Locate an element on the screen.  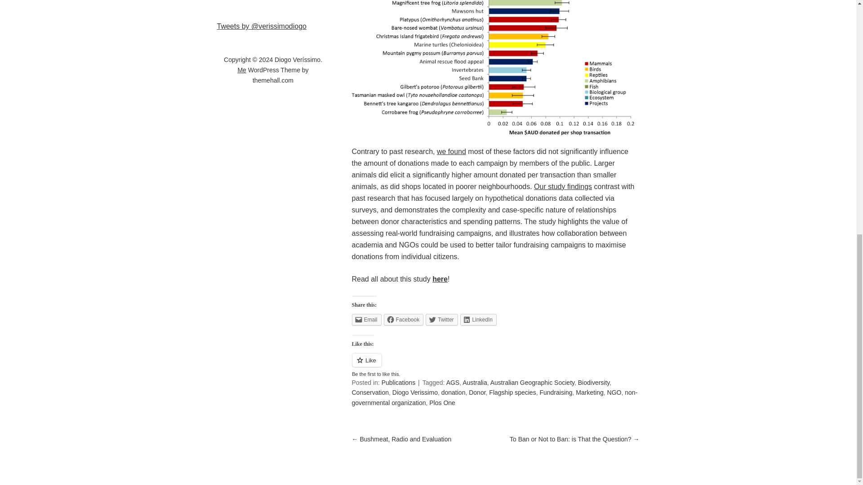
we found is located at coordinates (451, 151).